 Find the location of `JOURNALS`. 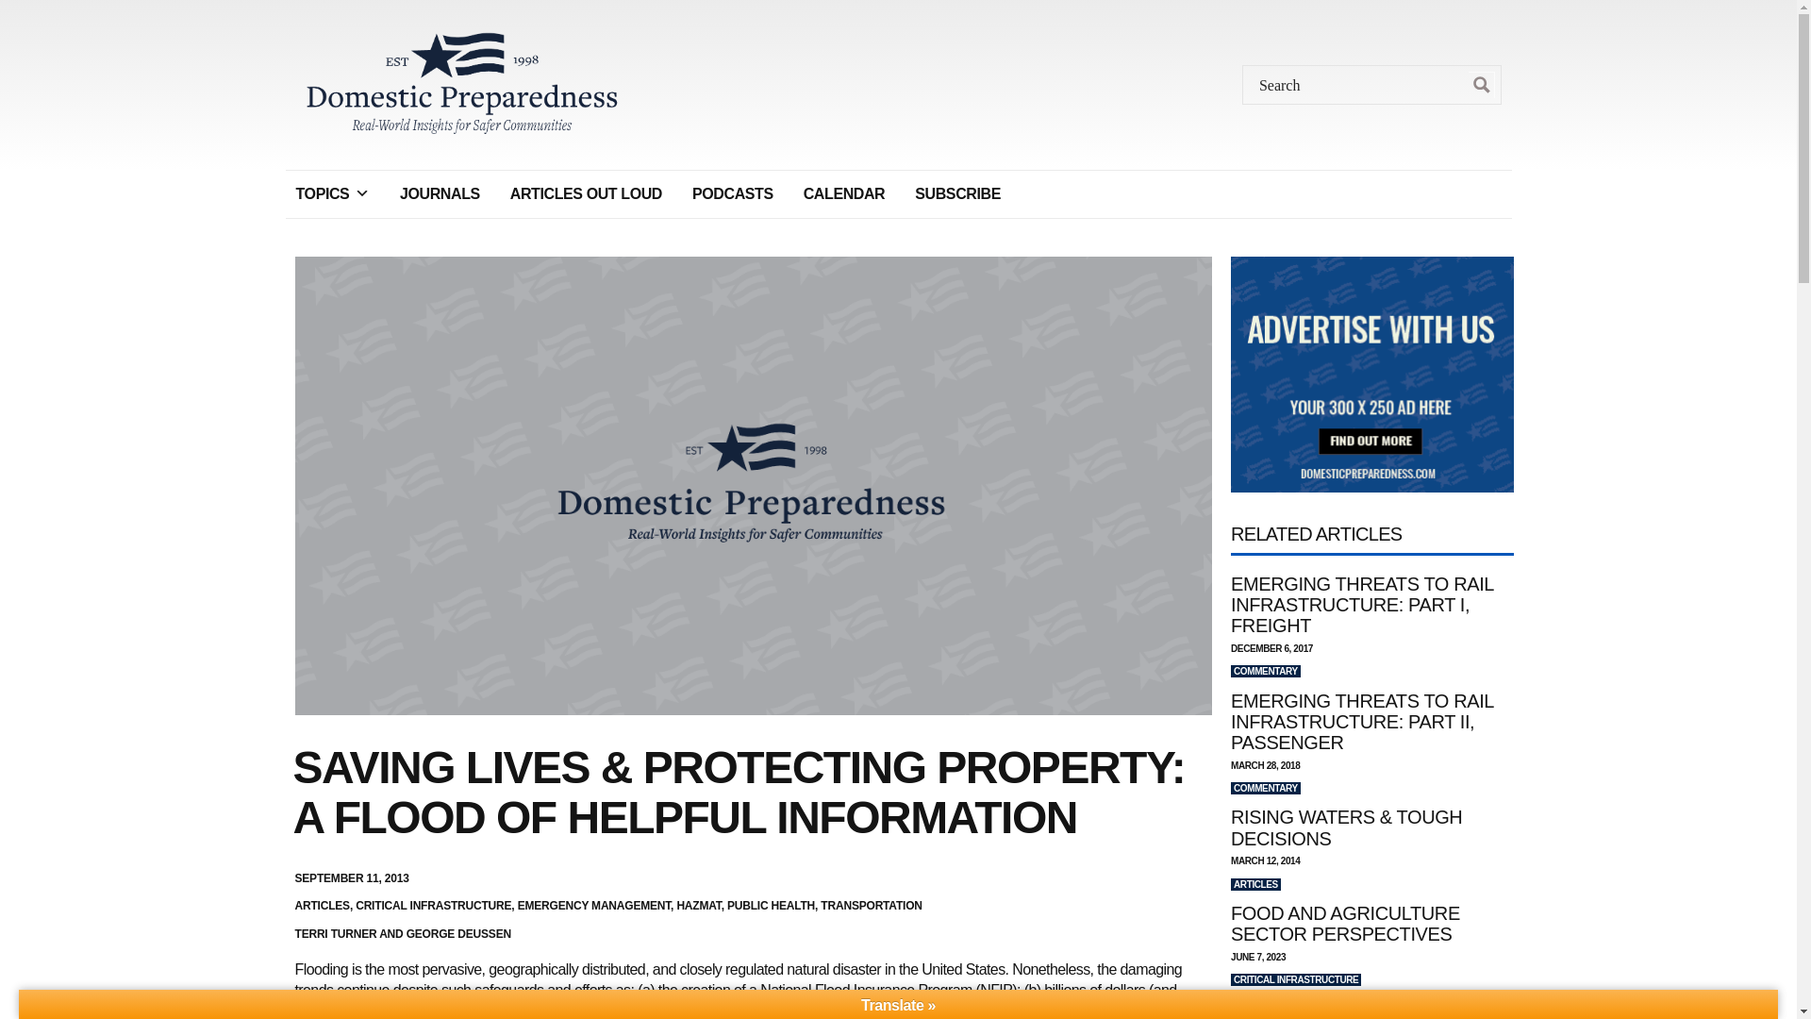

JOURNALS is located at coordinates (440, 193).